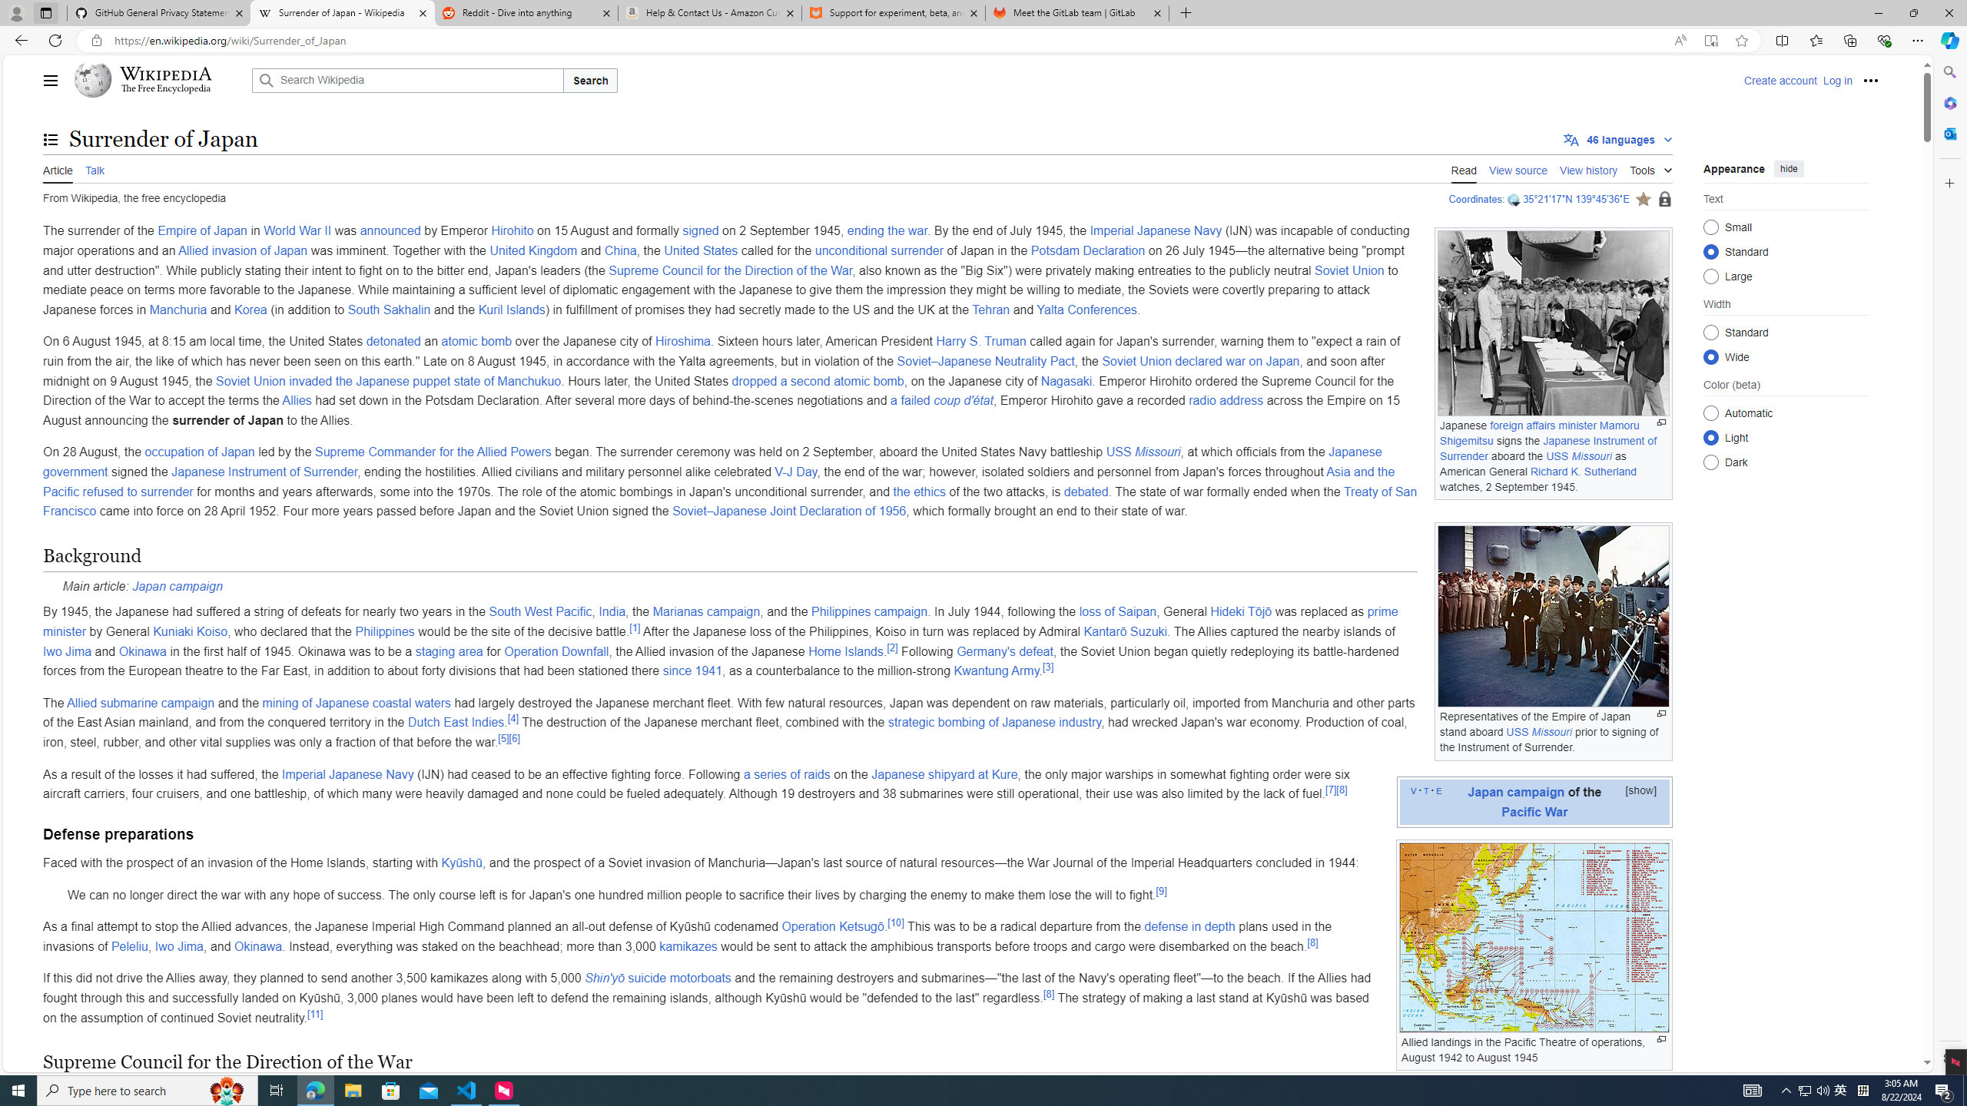 The width and height of the screenshot is (1967, 1106). Describe the element at coordinates (514, 738) in the screenshot. I see `[6]` at that location.